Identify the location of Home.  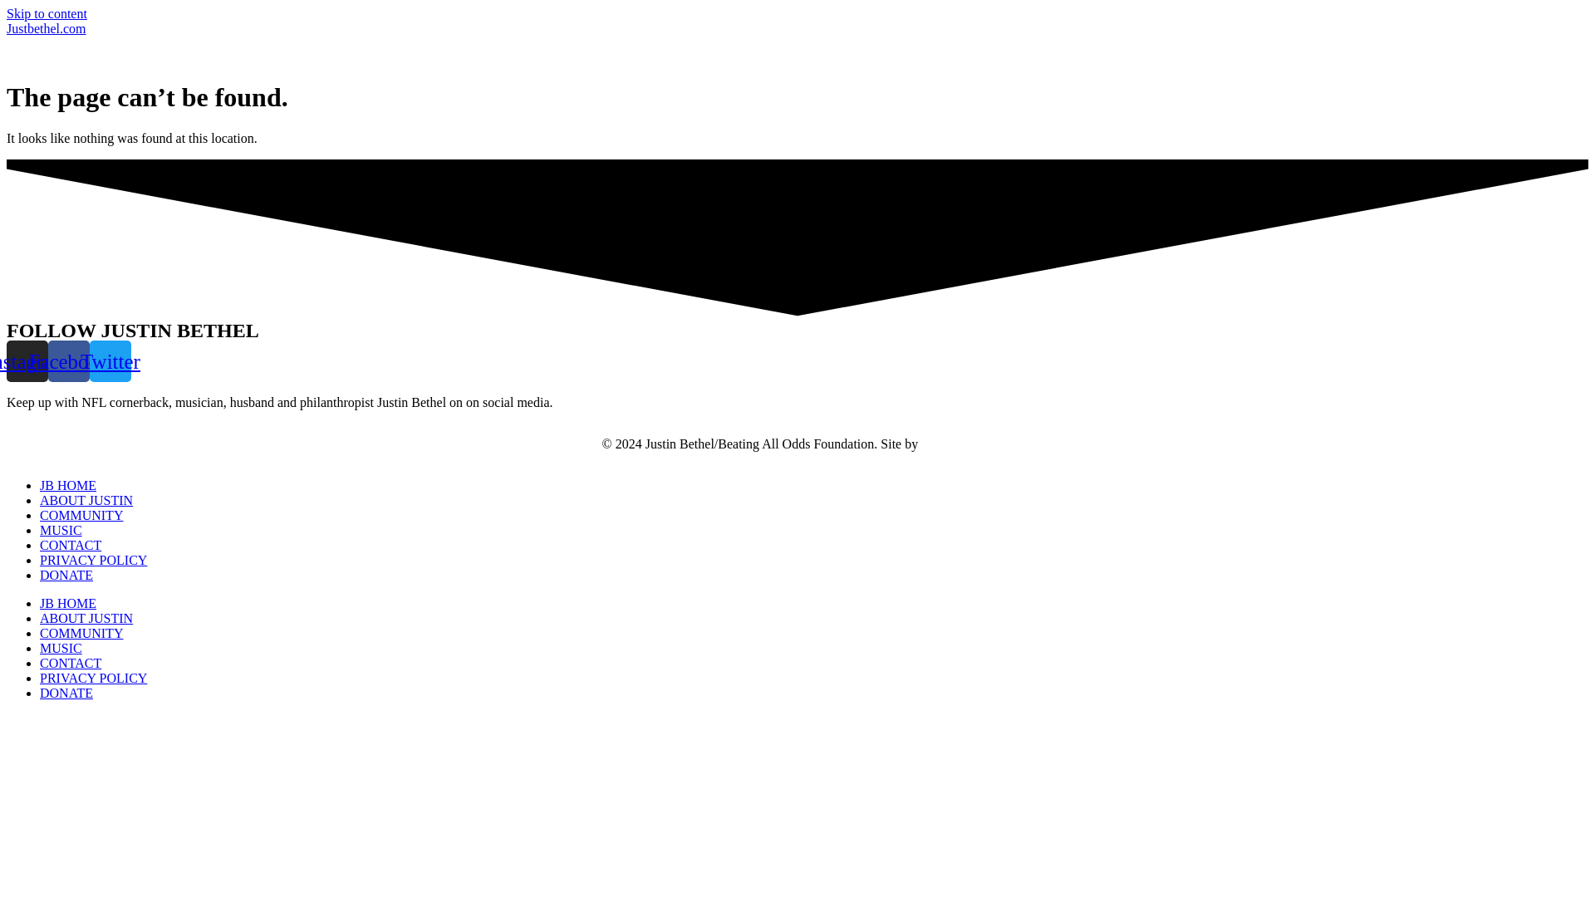
(46, 28).